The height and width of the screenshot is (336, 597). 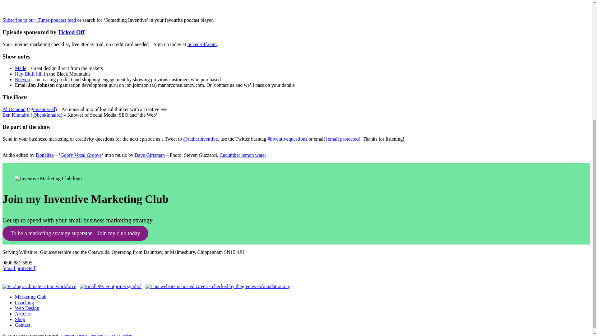 I want to click on Donalize, so click(x=45, y=155).